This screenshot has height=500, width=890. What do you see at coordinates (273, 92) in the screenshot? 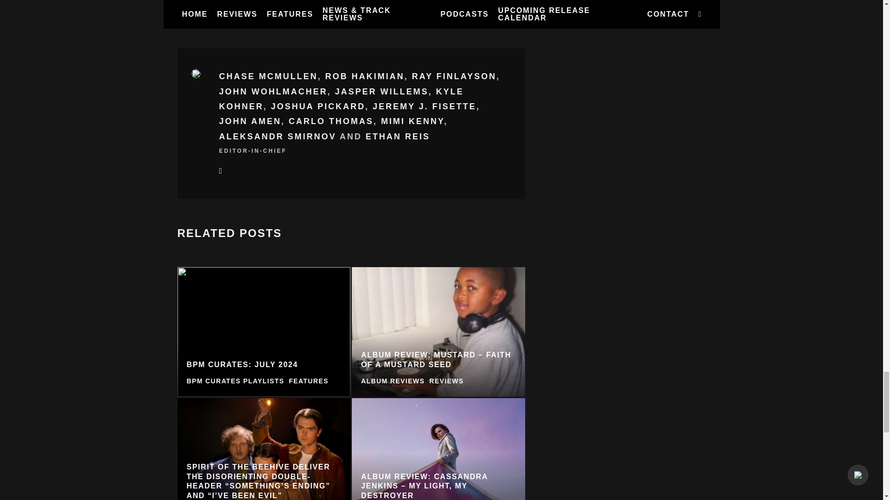
I see `View all posts by John Wohlmacher` at bounding box center [273, 92].